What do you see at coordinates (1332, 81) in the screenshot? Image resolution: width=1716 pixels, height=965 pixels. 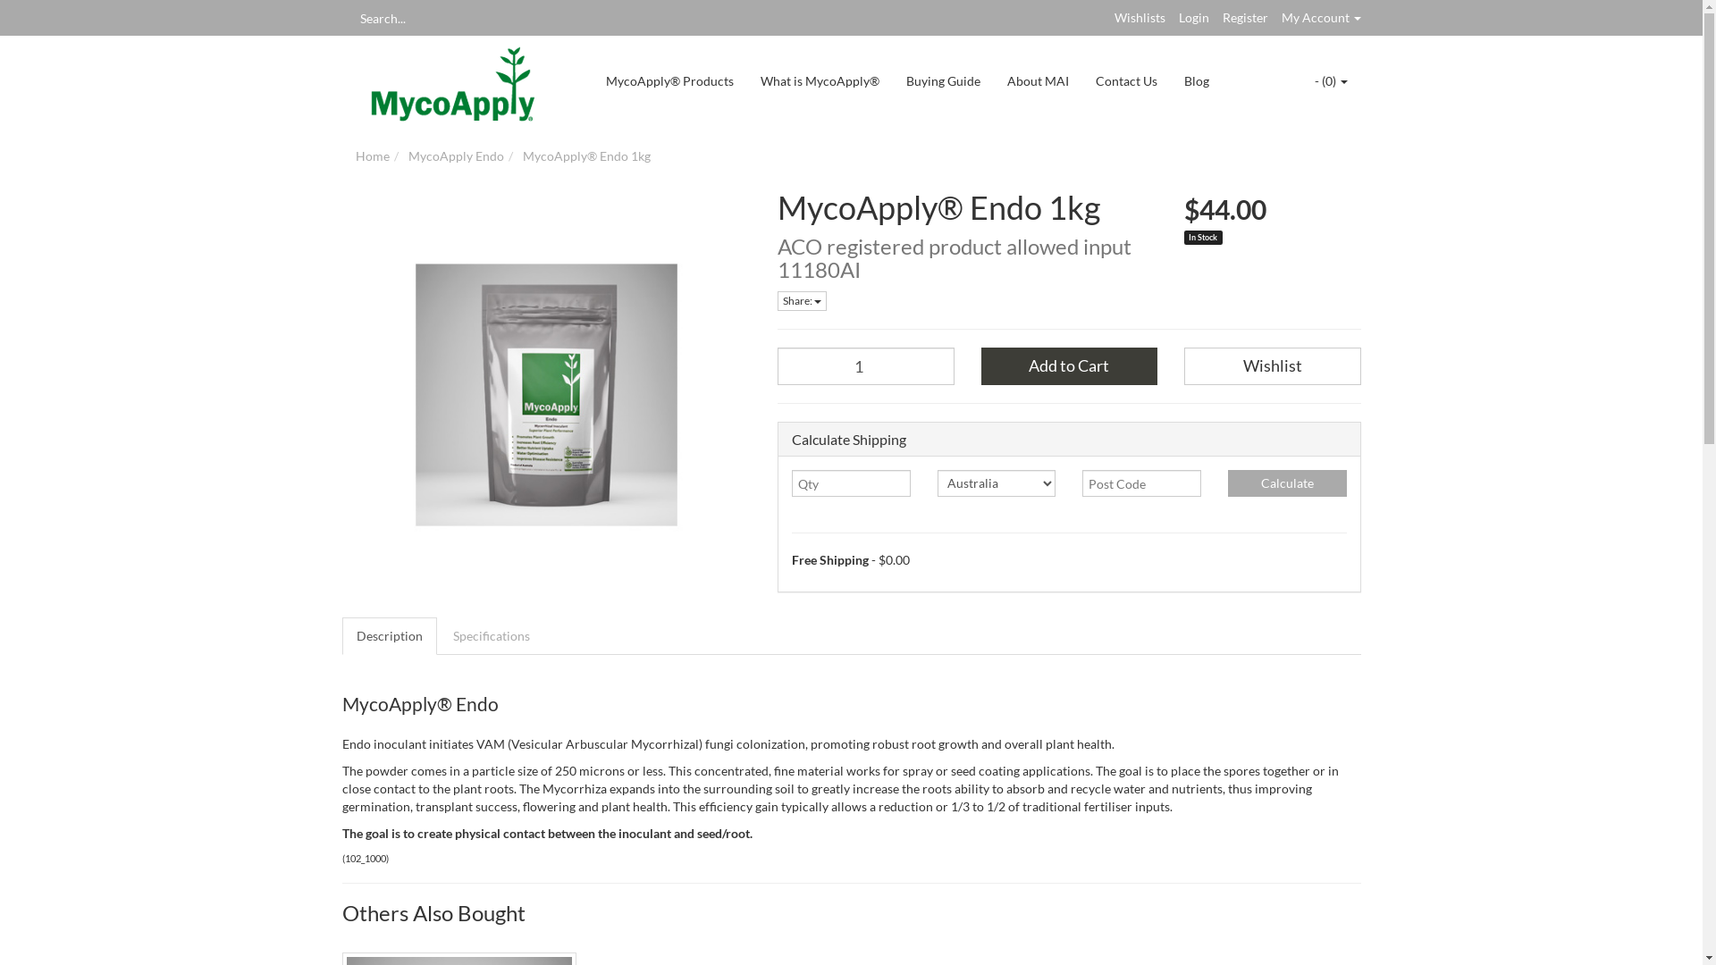 I see `- (0)` at bounding box center [1332, 81].